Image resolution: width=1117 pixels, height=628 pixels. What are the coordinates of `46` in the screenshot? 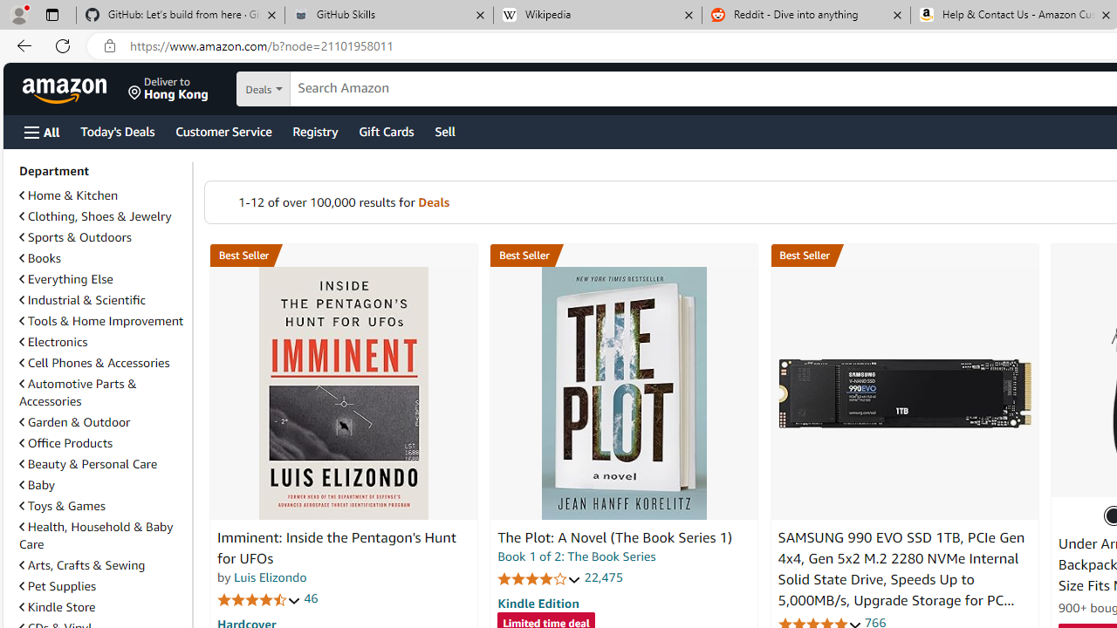 It's located at (311, 598).